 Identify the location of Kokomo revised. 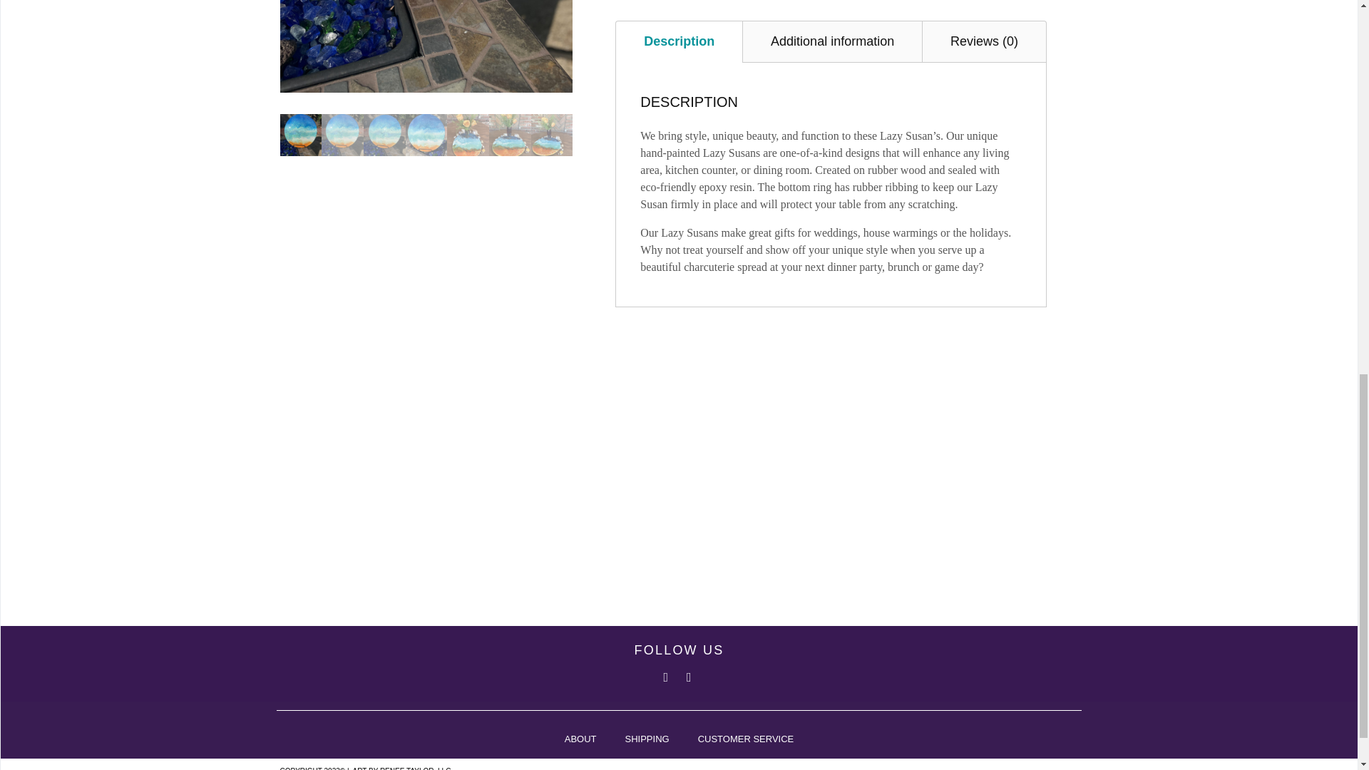
(425, 46).